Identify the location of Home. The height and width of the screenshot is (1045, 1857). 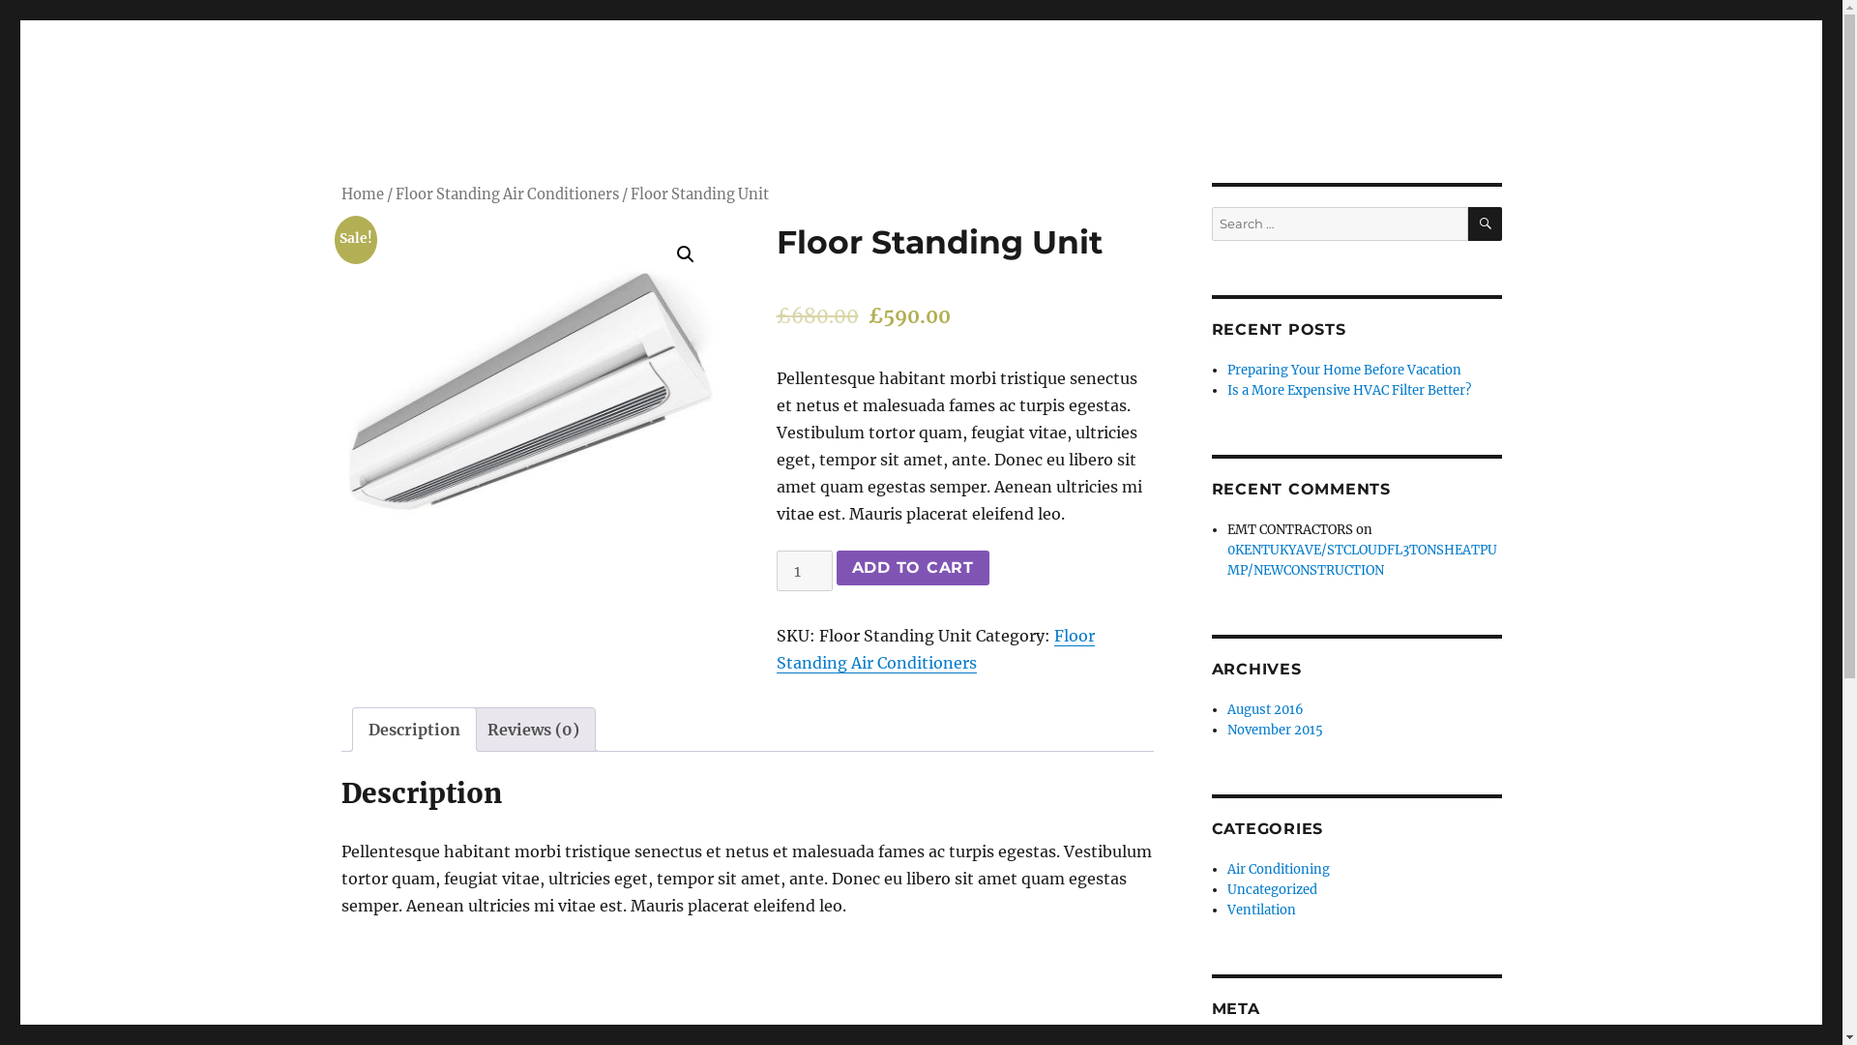
(362, 194).